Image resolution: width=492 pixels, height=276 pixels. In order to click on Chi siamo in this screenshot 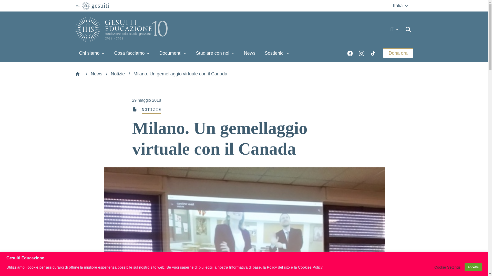, I will do `click(92, 53)`.